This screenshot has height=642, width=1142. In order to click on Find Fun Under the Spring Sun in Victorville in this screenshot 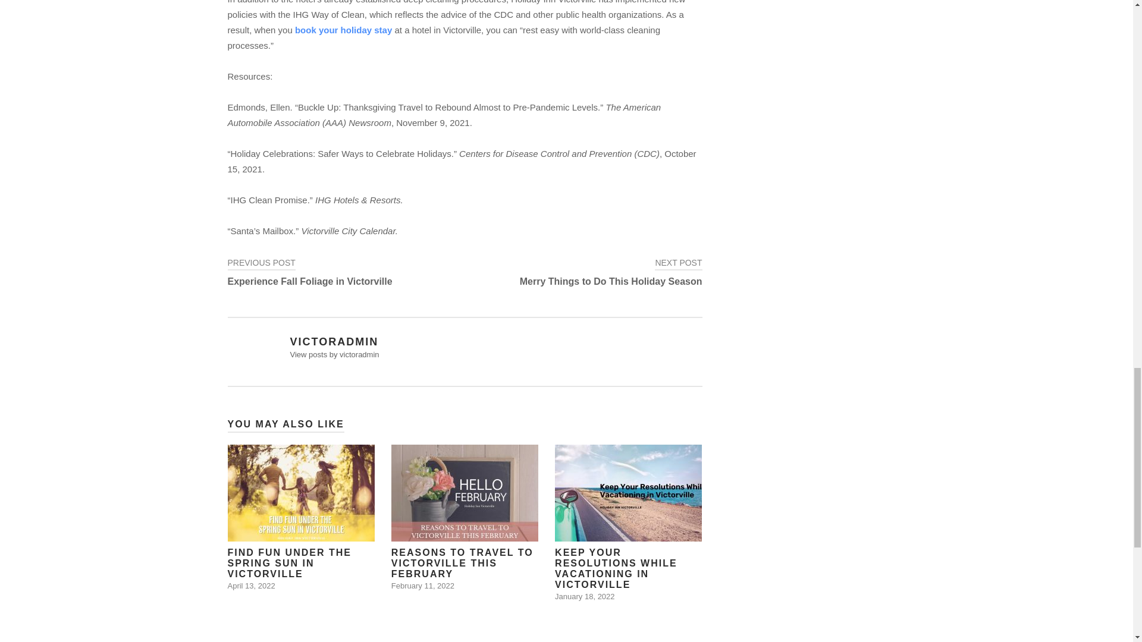, I will do `click(628, 523)`.